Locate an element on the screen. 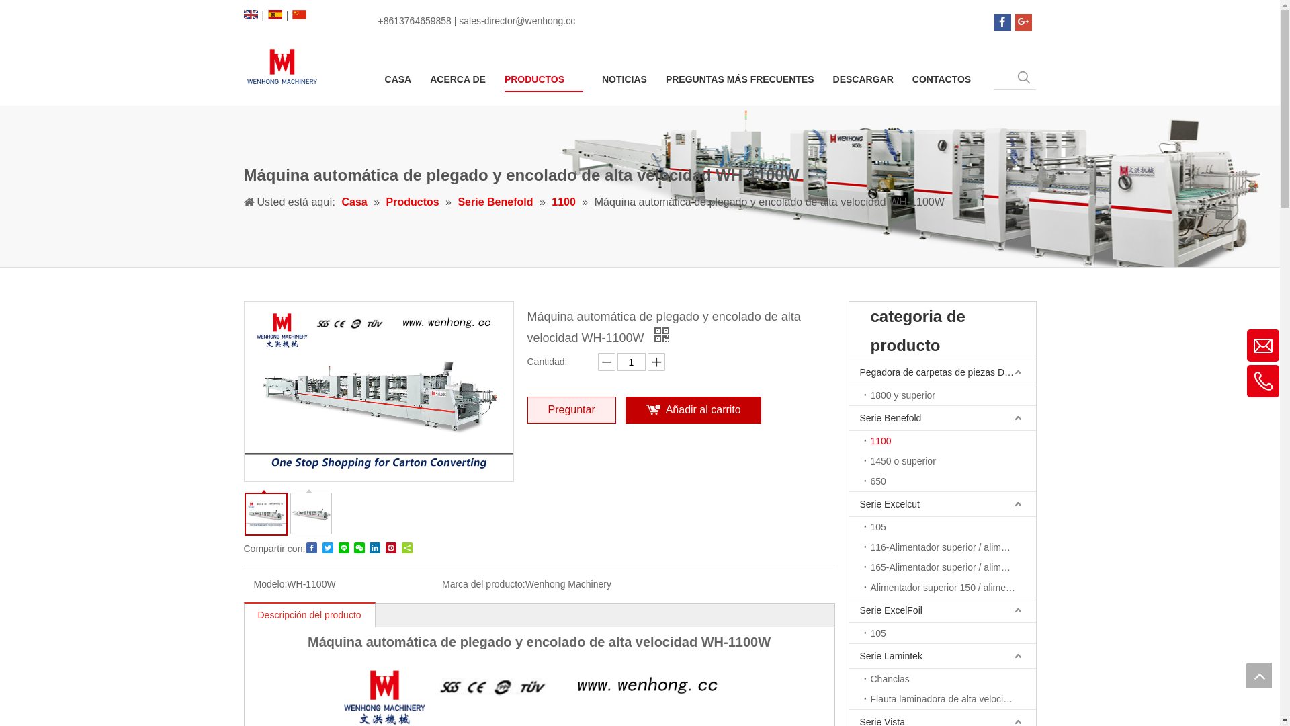 Image resolution: width=1290 pixels, height=726 pixels. 650 is located at coordinates (950, 481).